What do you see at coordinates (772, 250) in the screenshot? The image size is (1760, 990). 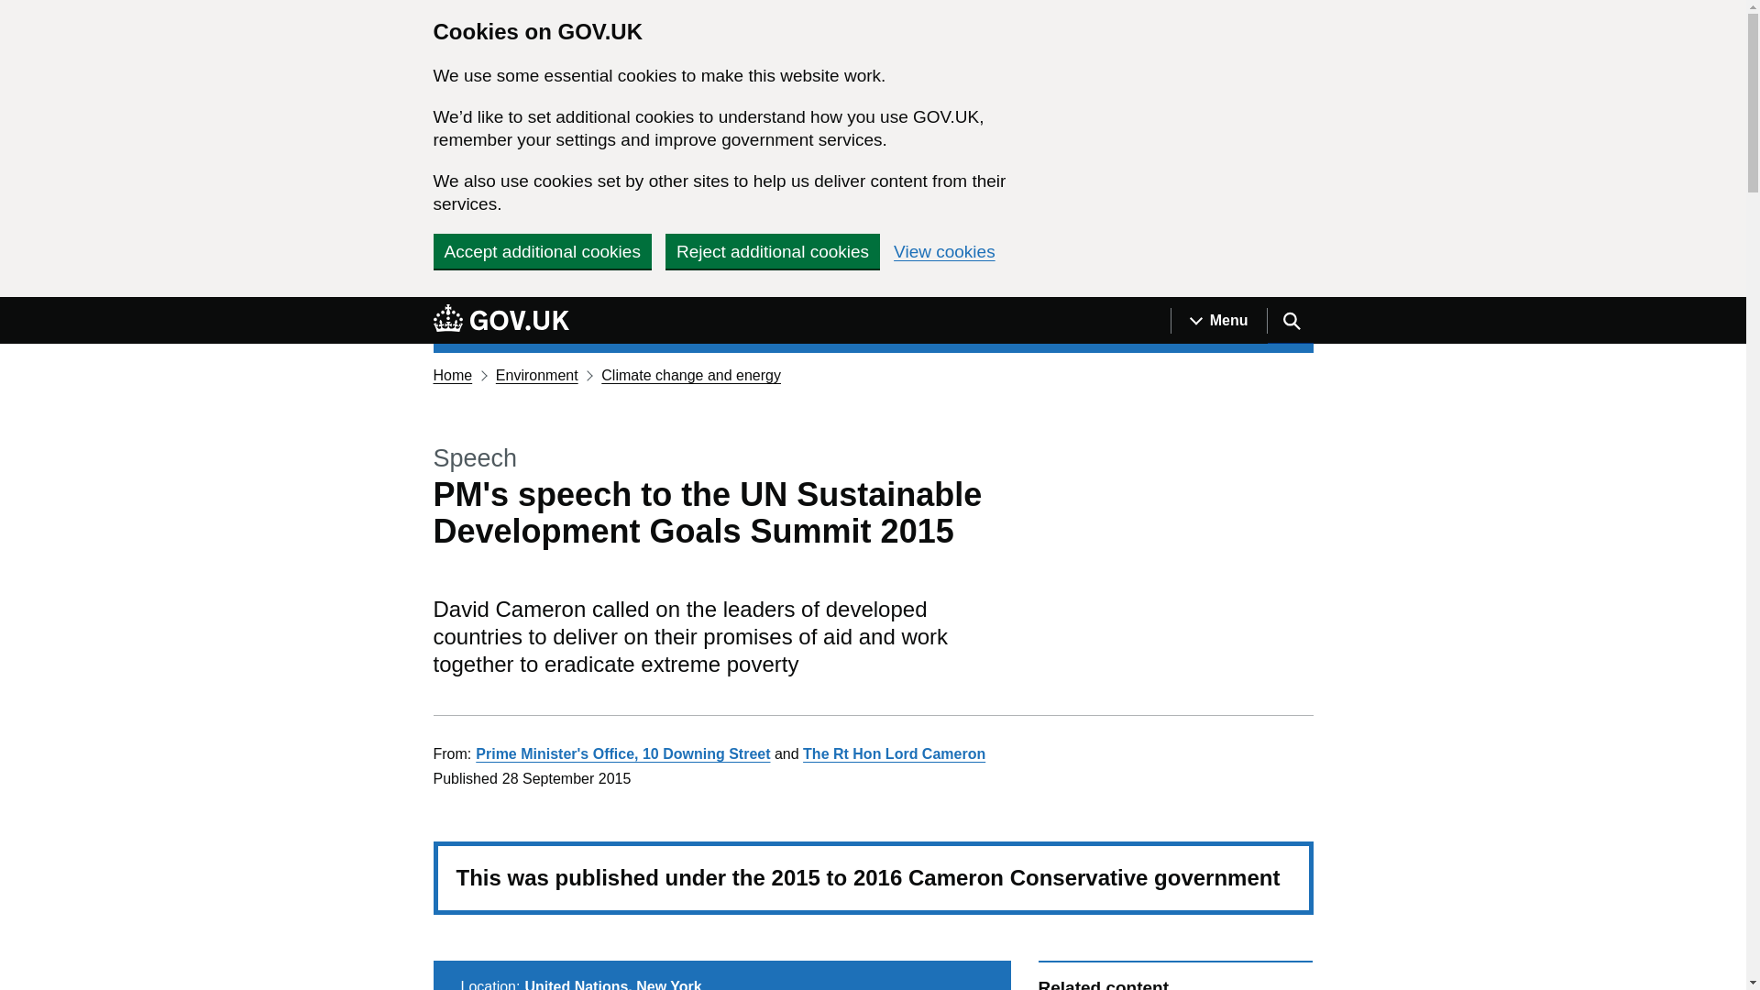 I see `Reject additional cookies` at bounding box center [772, 250].